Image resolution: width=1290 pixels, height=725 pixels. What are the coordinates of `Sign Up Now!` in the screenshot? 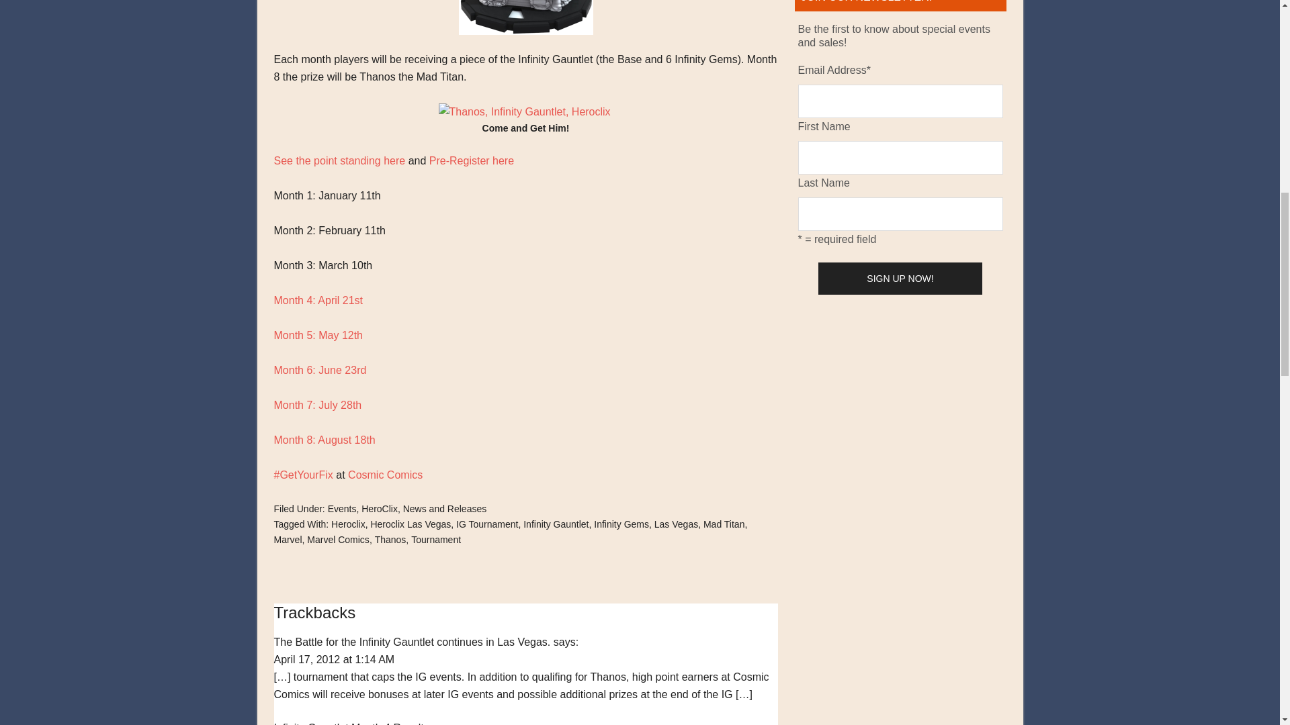 It's located at (900, 278).